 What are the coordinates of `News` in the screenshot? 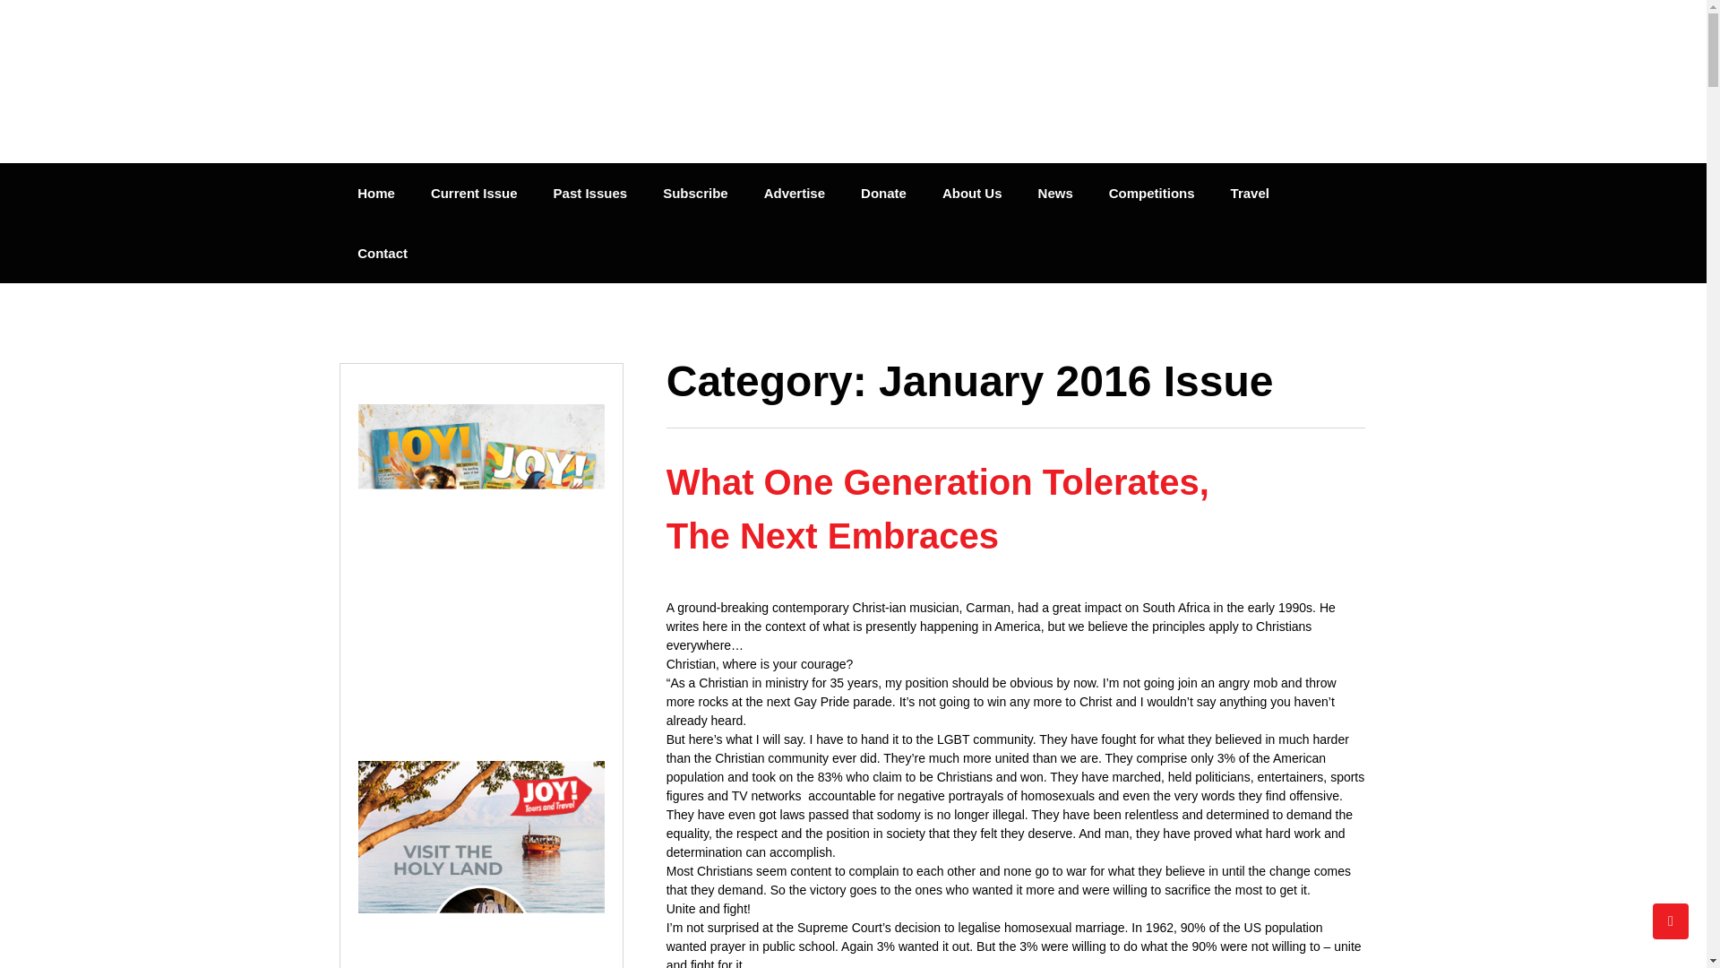 It's located at (1055, 194).